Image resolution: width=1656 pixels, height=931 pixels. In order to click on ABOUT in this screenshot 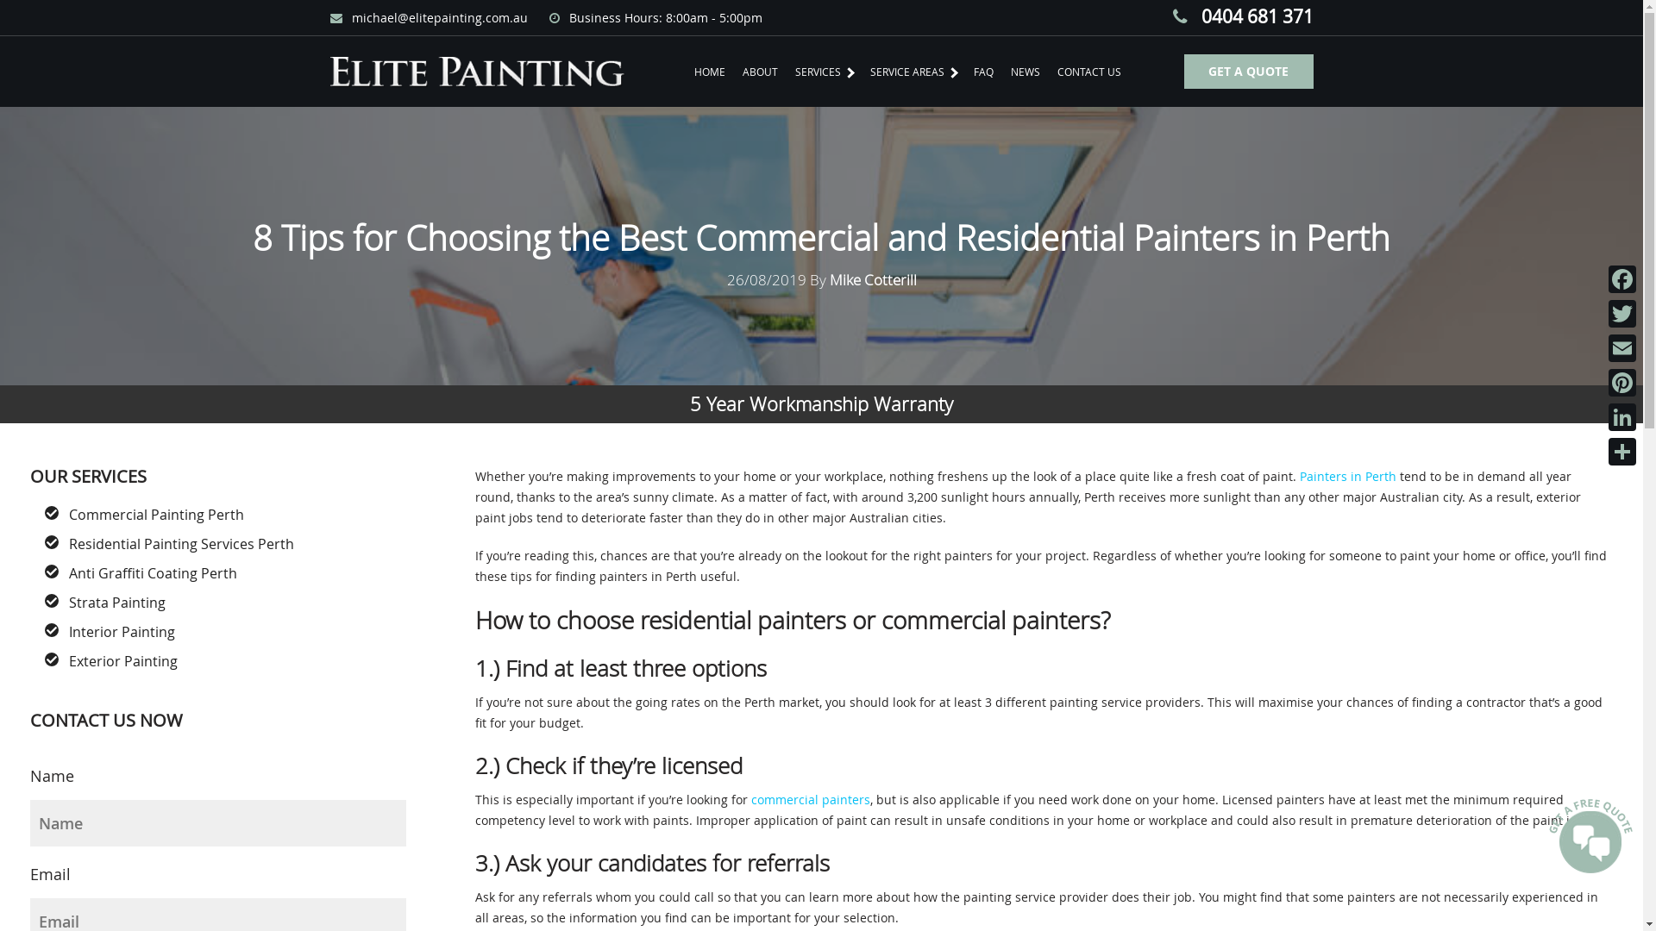, I will do `click(761, 72)`.